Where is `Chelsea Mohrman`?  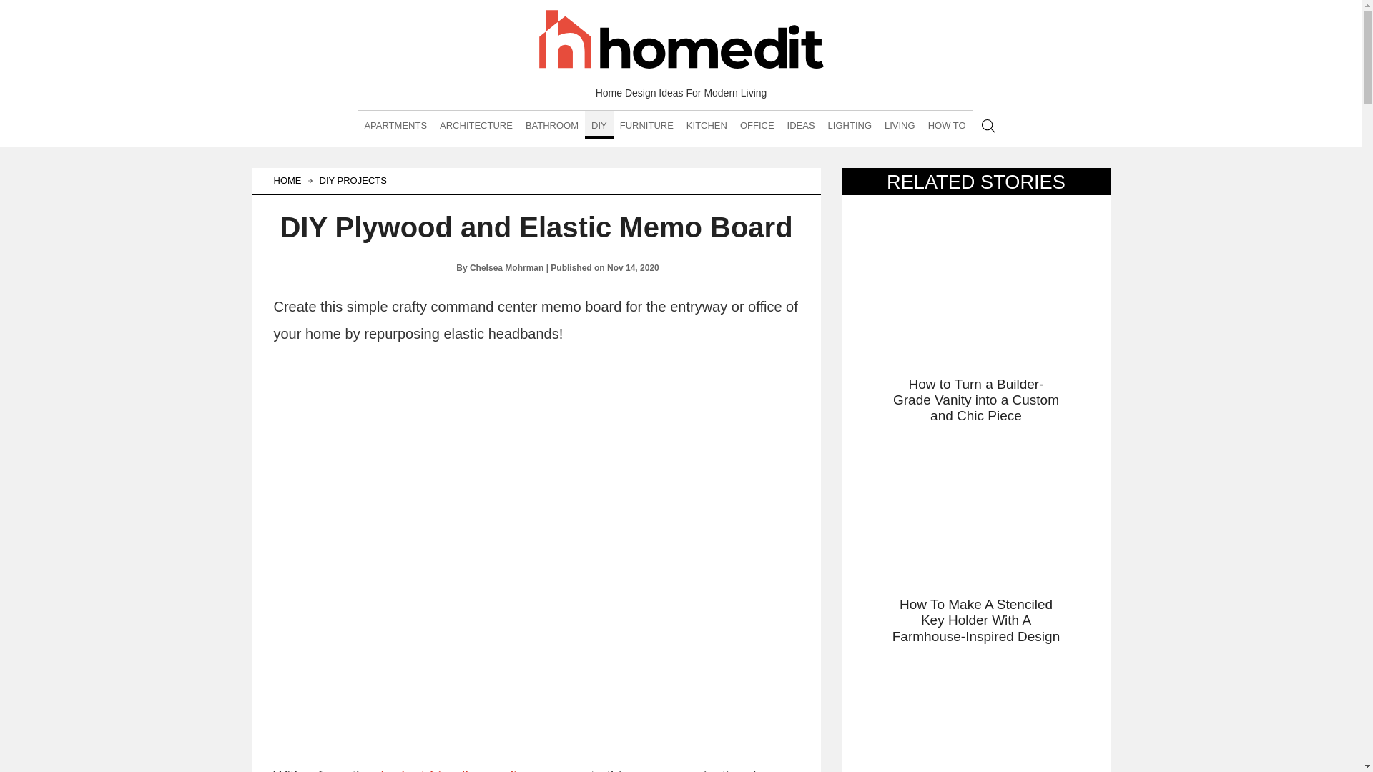
Chelsea Mohrman is located at coordinates (506, 268).